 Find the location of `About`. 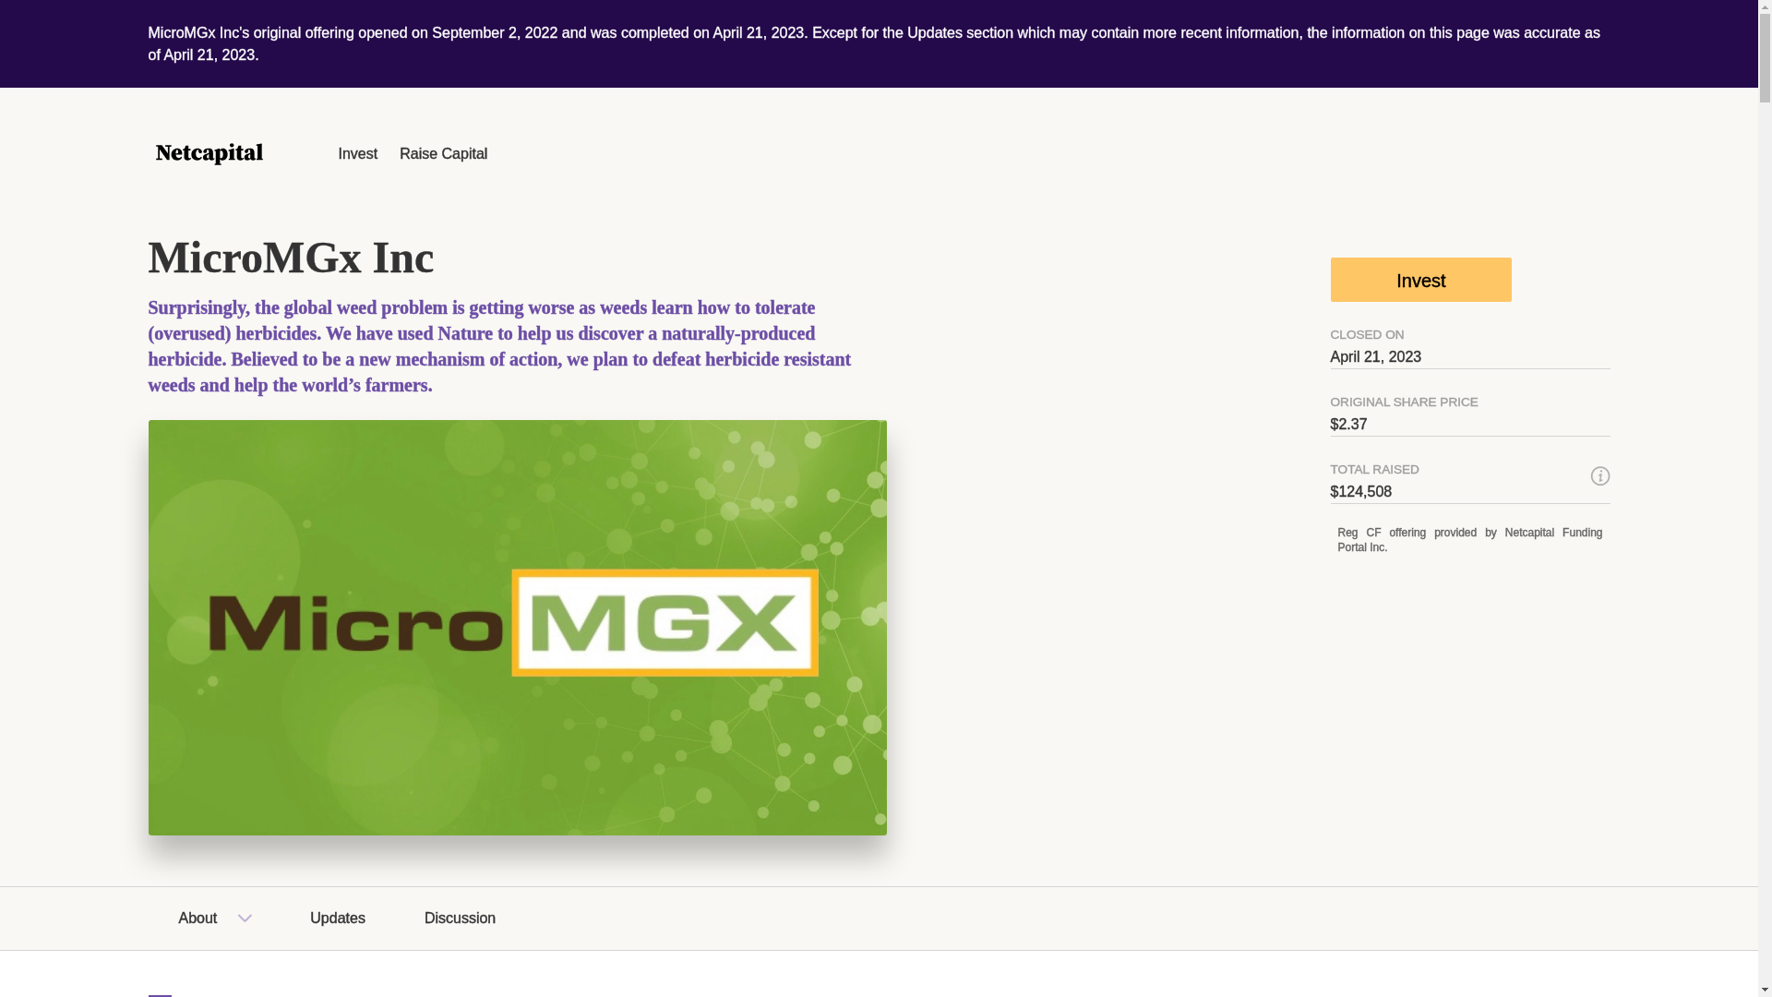

About is located at coordinates (198, 918).